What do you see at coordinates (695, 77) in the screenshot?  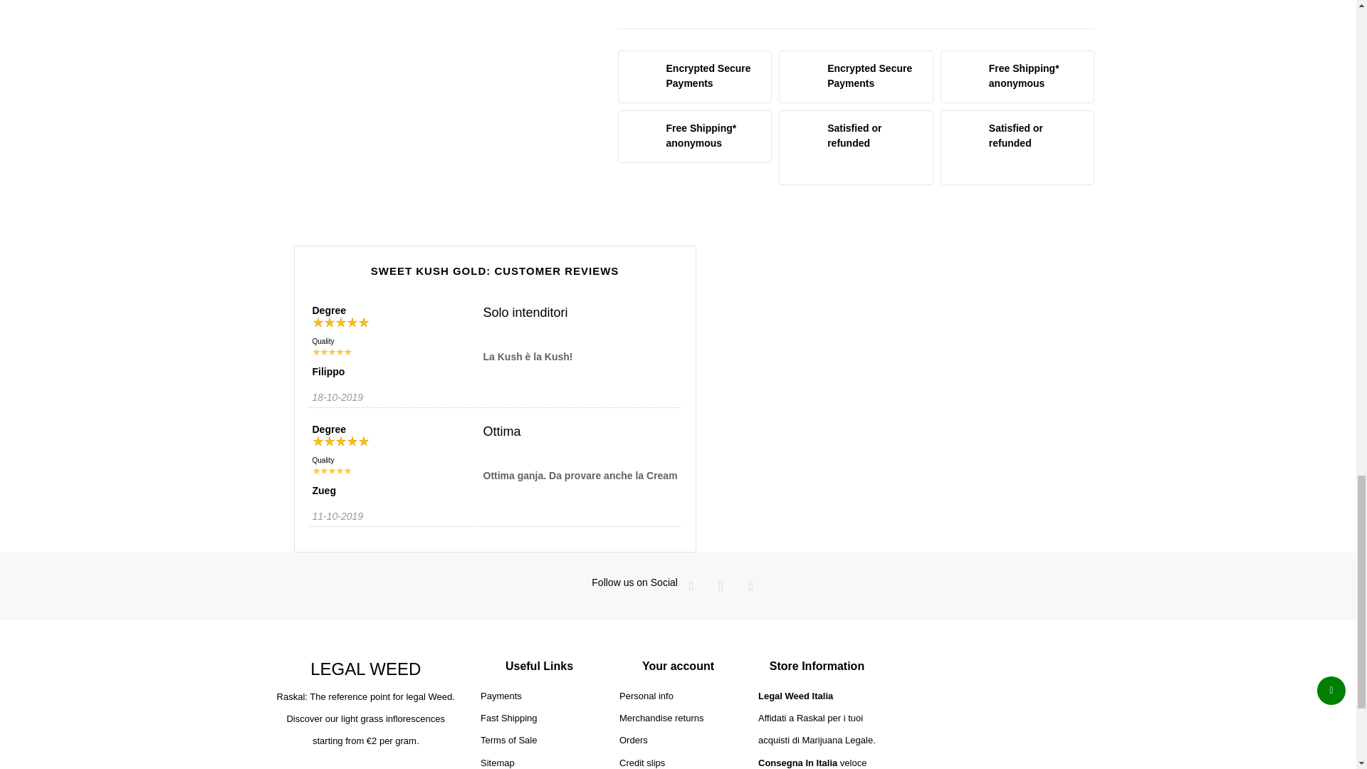 I see `Encrypted Secure Payments` at bounding box center [695, 77].